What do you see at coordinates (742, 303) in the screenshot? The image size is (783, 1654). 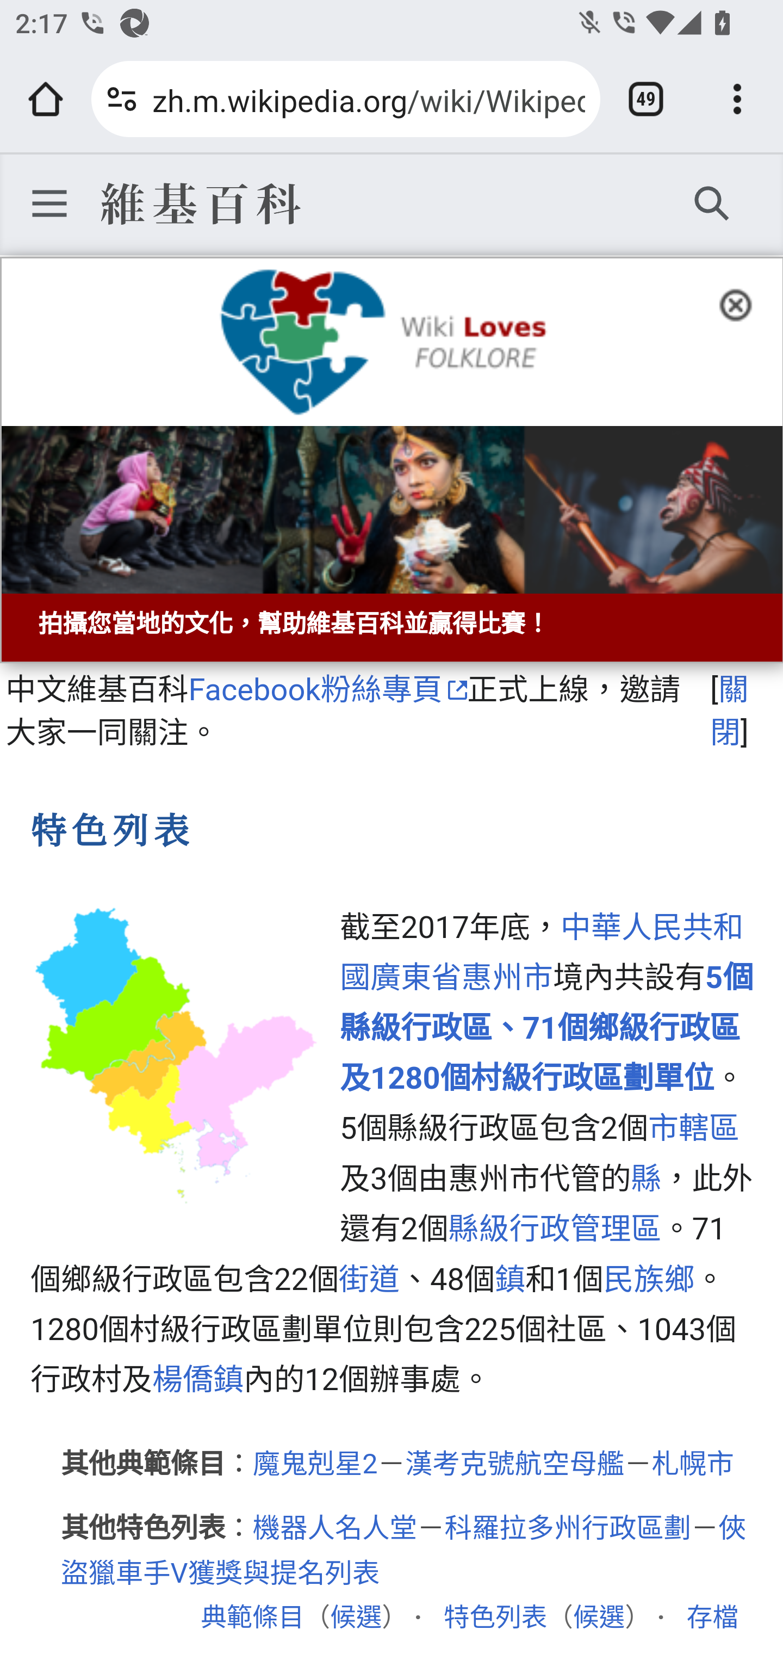 I see `隱藏` at bounding box center [742, 303].